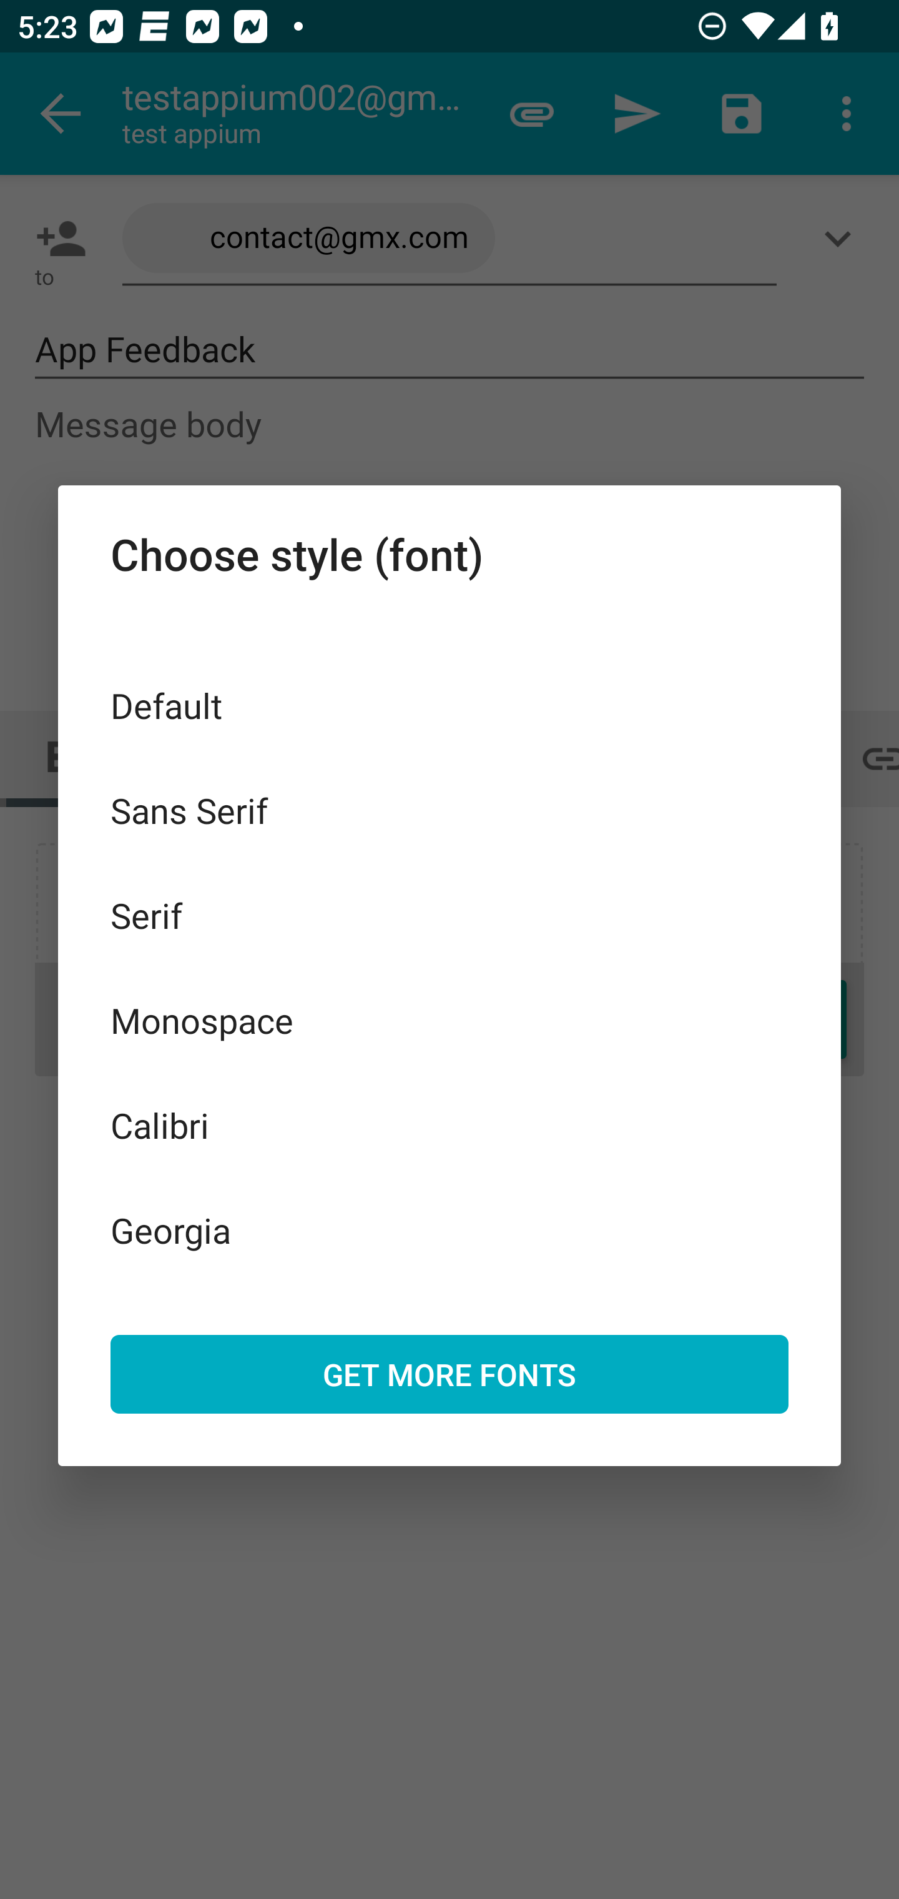  I want to click on Calibri, so click(449, 1124).